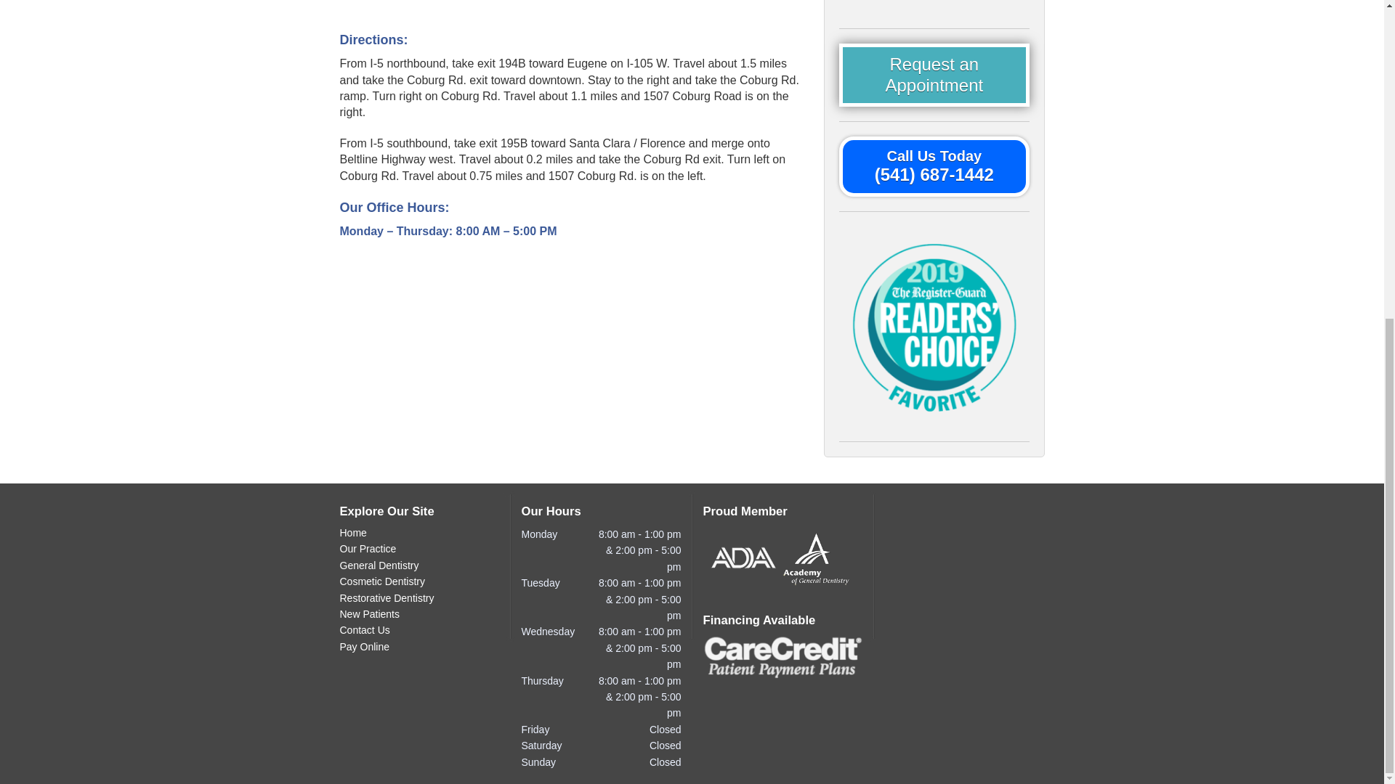  Describe the element at coordinates (420, 630) in the screenshot. I see `Contact Us` at that location.